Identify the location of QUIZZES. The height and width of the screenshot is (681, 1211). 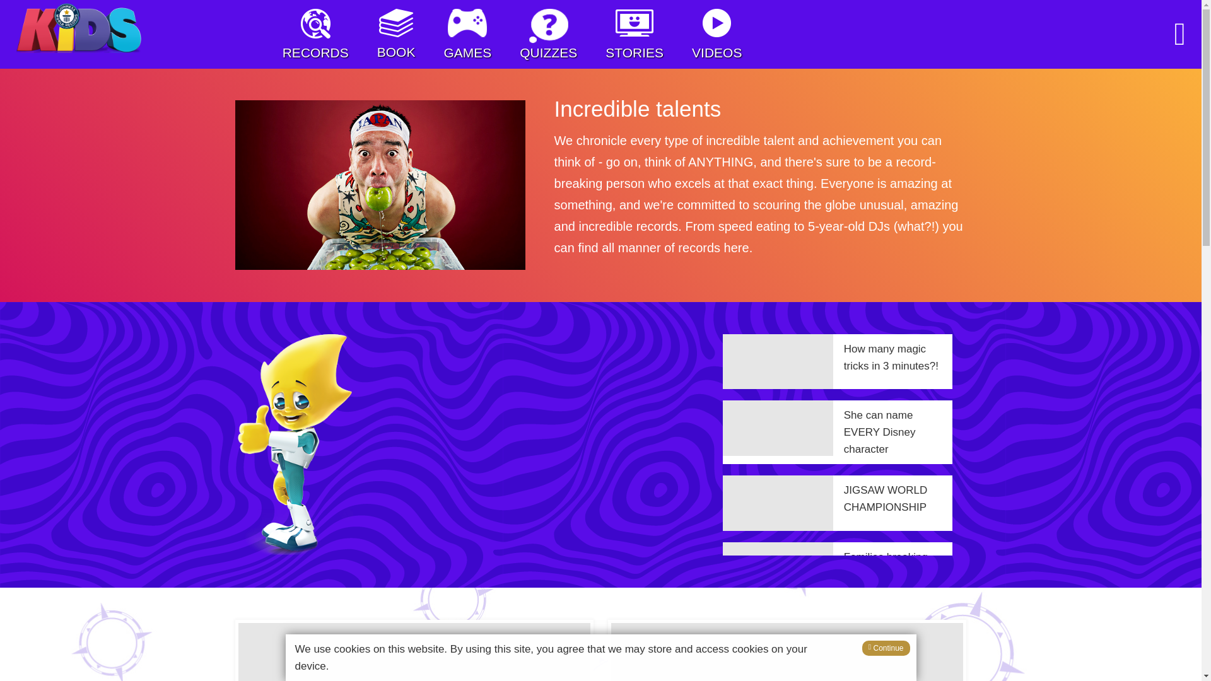
(548, 34).